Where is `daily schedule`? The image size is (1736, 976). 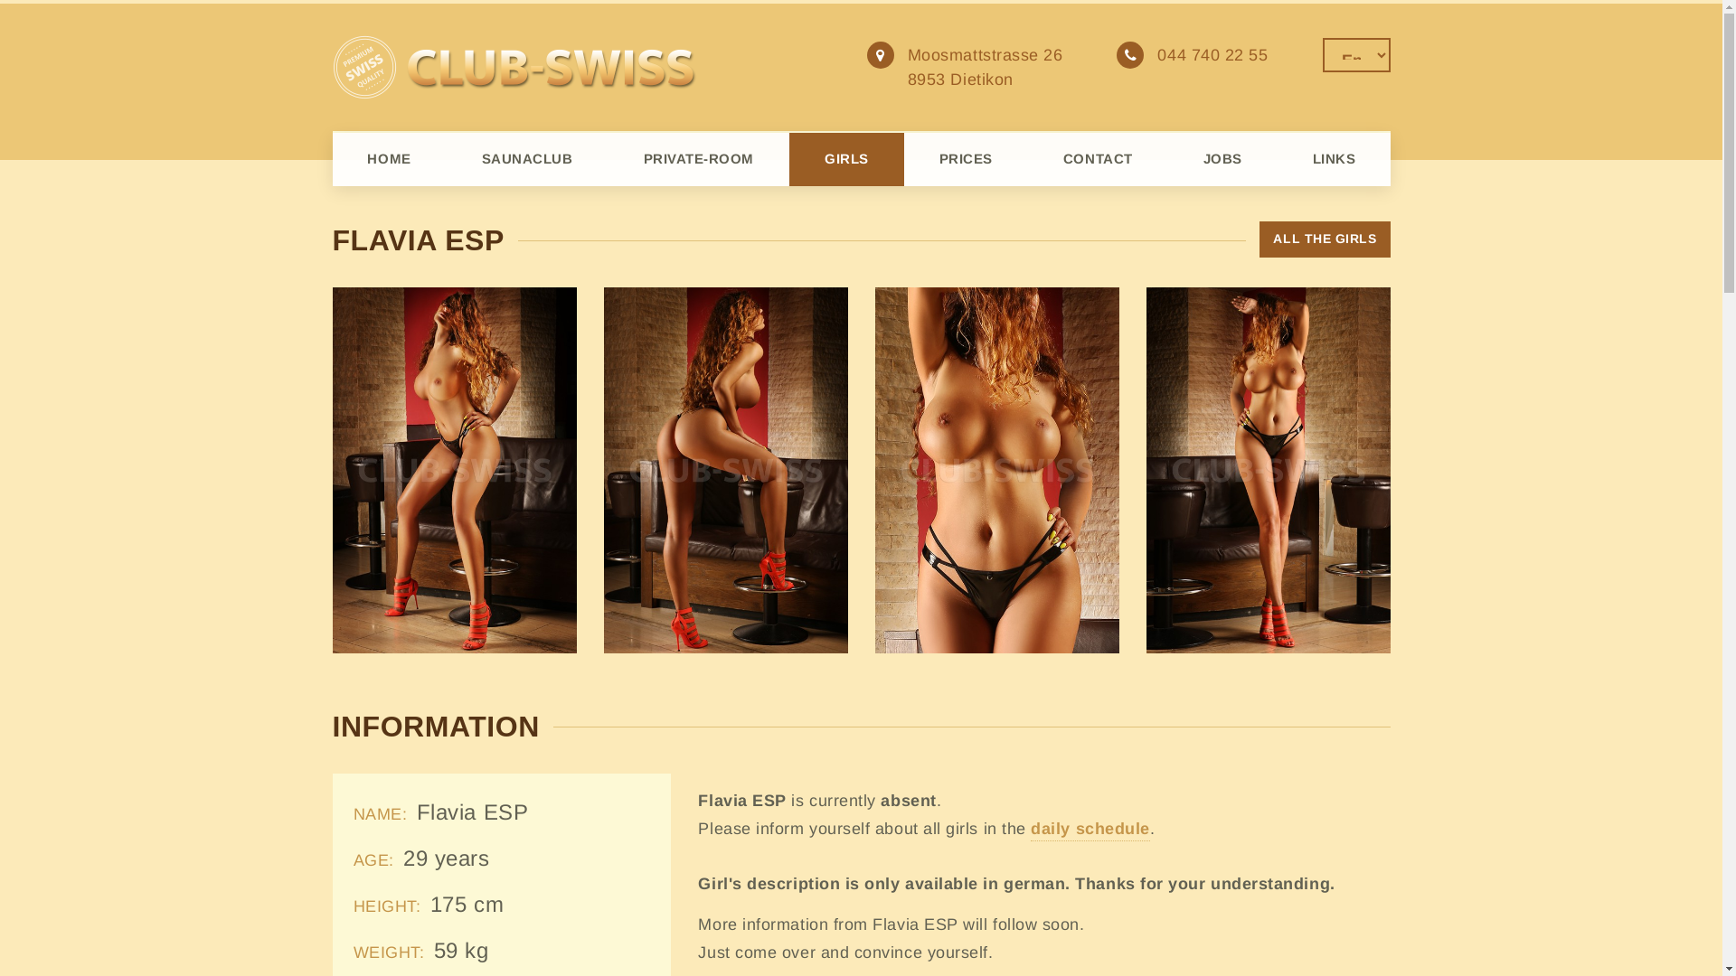 daily schedule is located at coordinates (1090, 831).